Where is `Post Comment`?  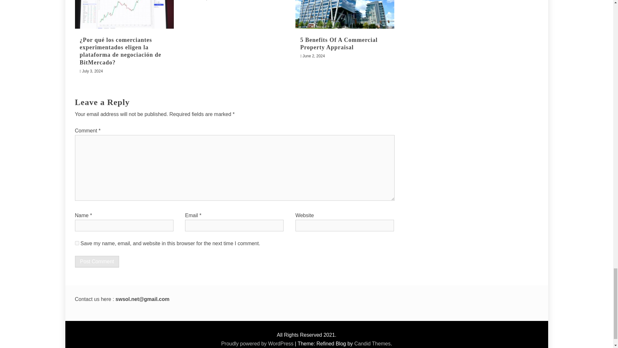 Post Comment is located at coordinates (97, 262).